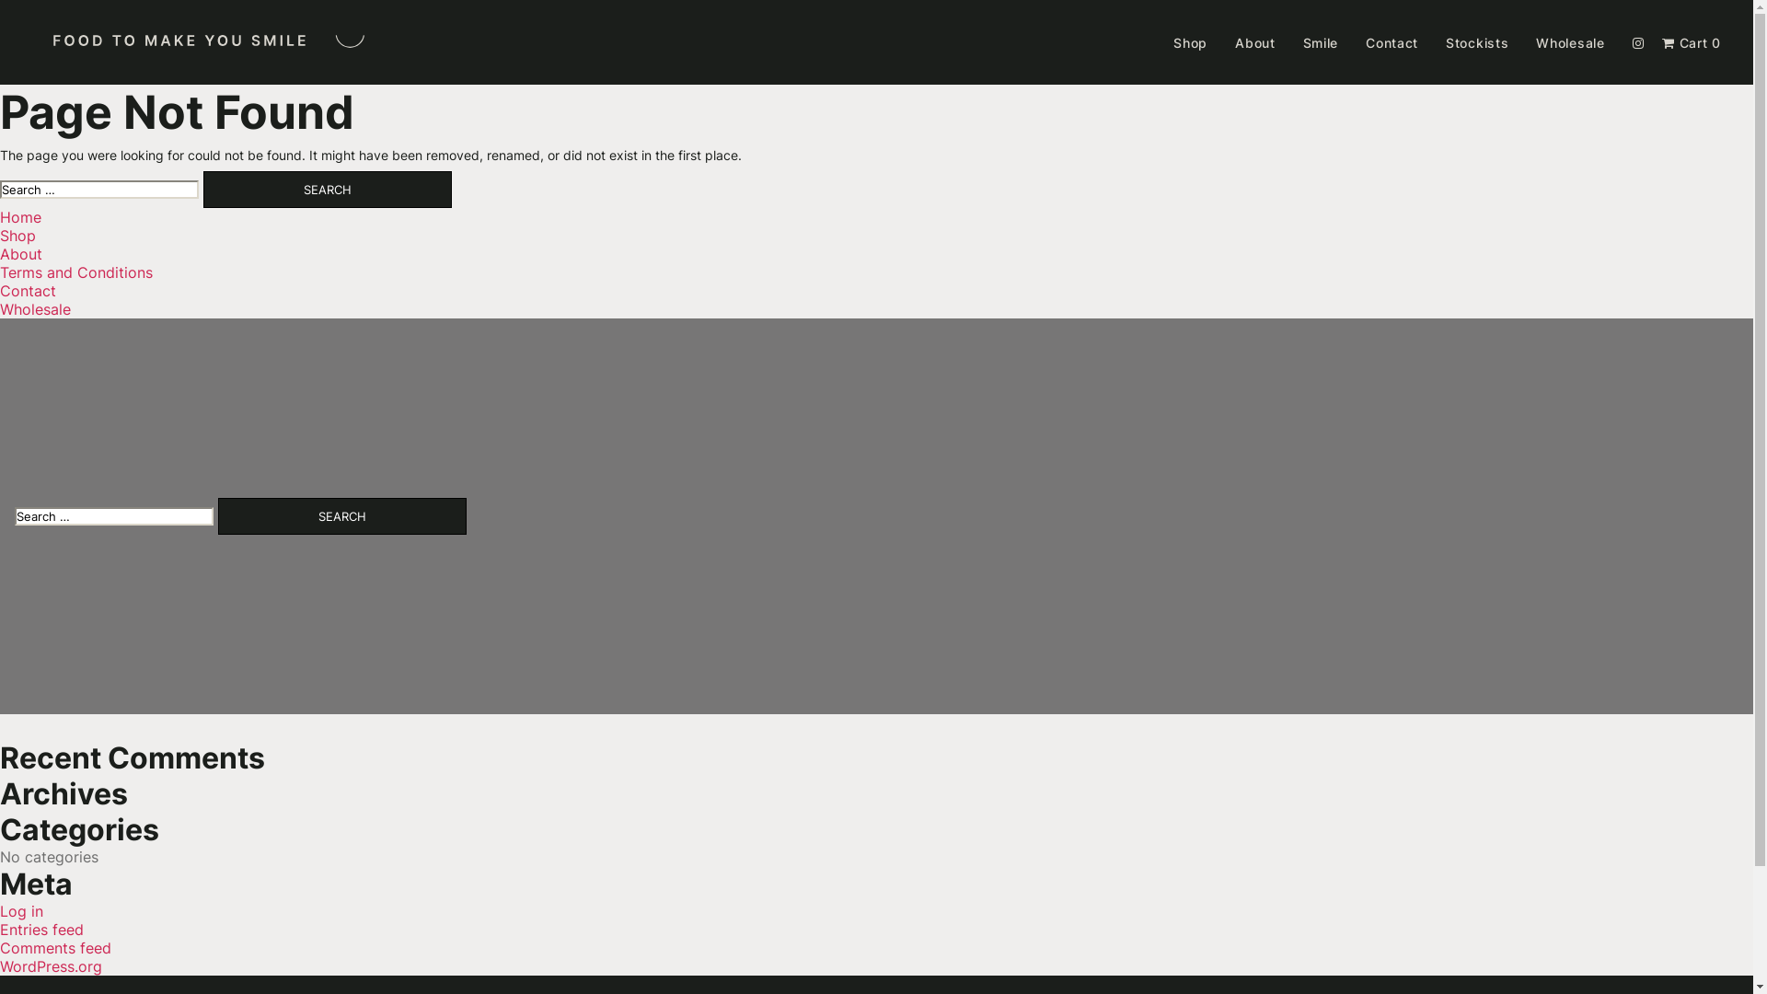 Image resolution: width=1767 pixels, height=994 pixels. What do you see at coordinates (35, 309) in the screenshot?
I see `Wholesale` at bounding box center [35, 309].